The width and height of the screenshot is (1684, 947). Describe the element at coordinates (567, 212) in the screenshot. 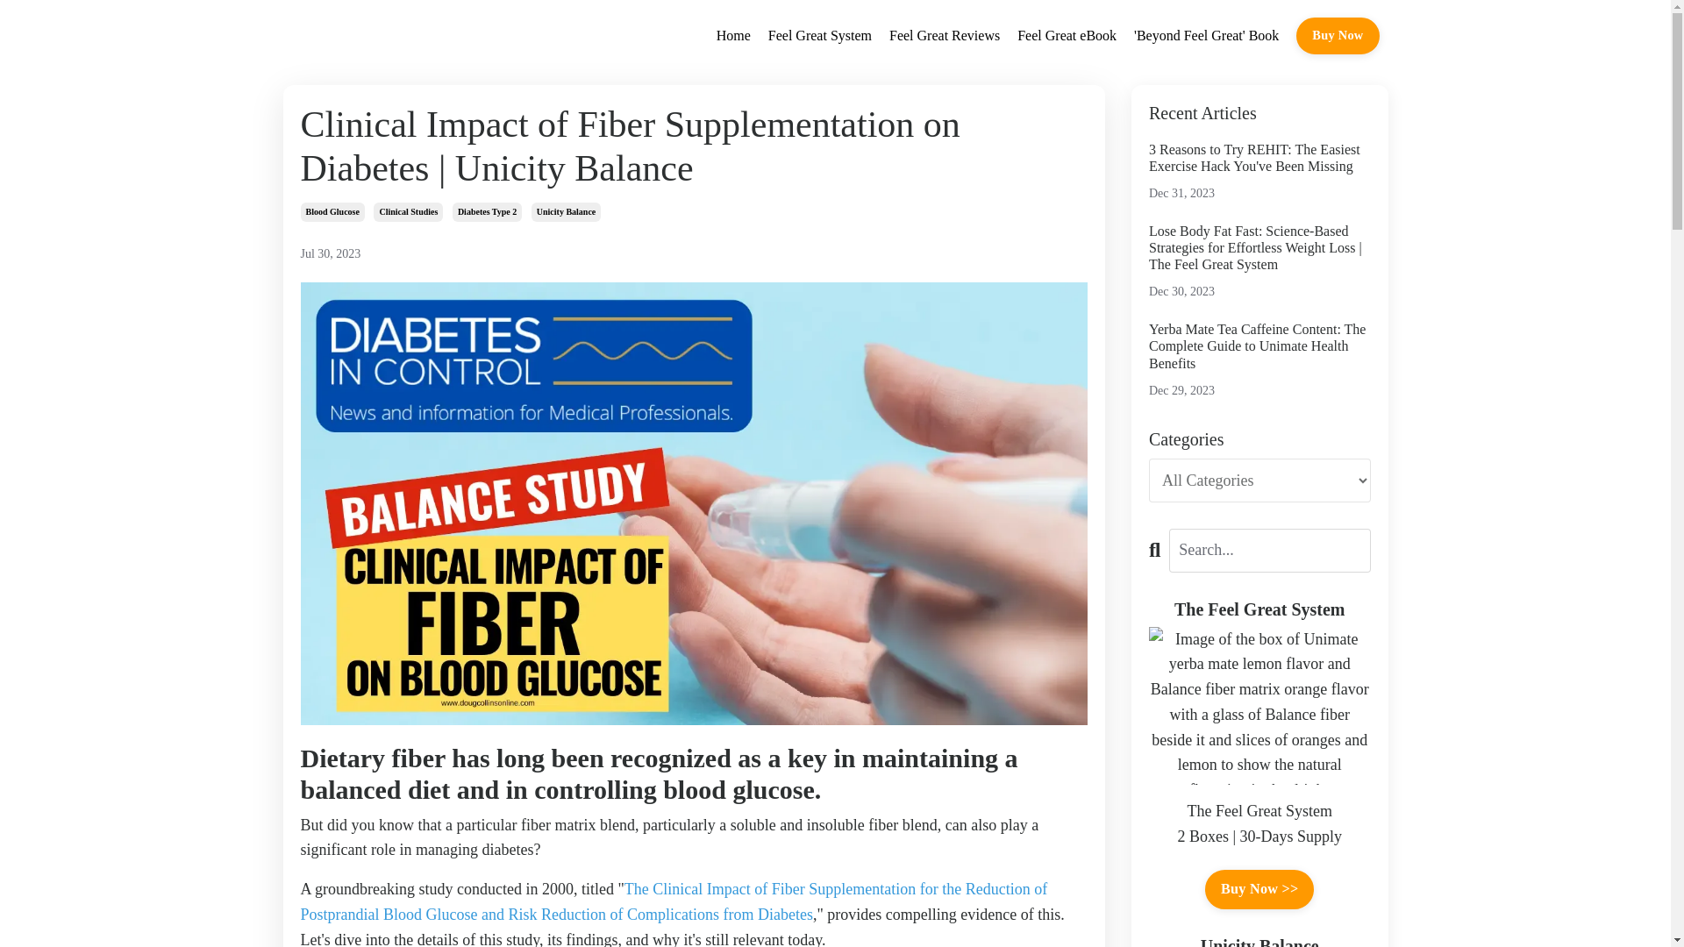

I see `Unicity Balance` at that location.